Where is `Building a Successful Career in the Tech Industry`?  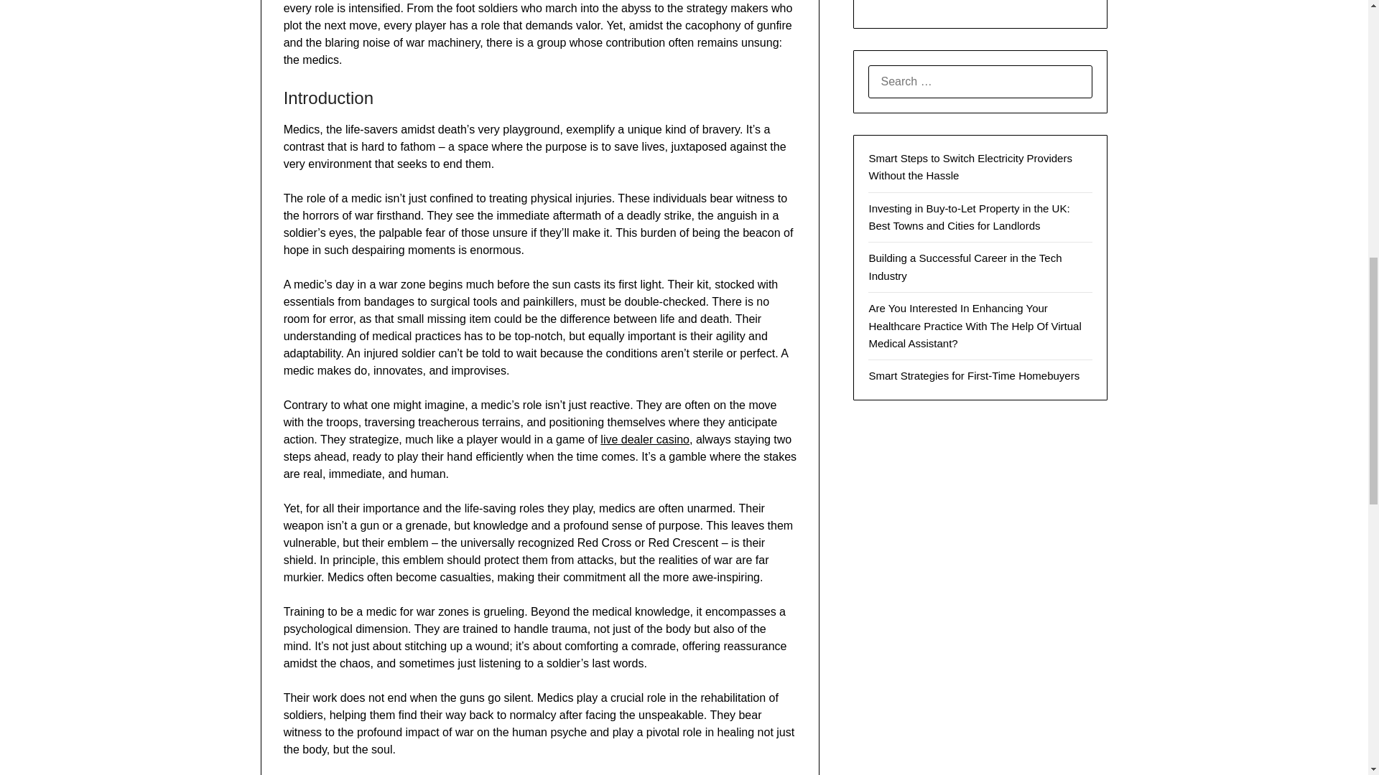
Building a Successful Career in the Tech Industry is located at coordinates (965, 267).